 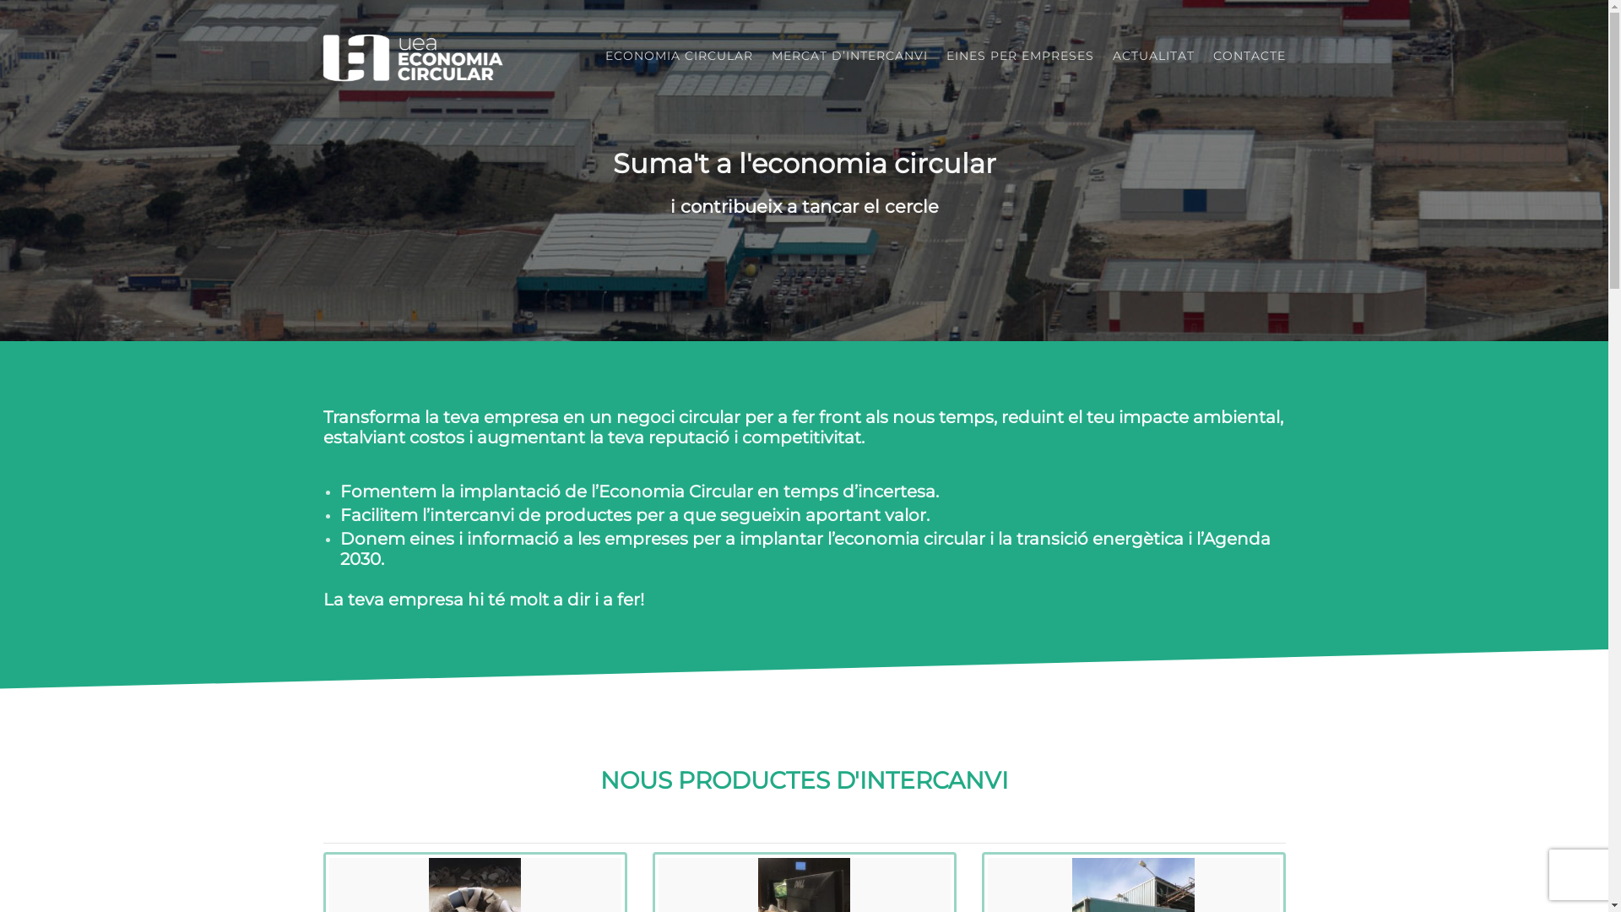 What do you see at coordinates (1020, 56) in the screenshot?
I see `EINES PER EMPRESES` at bounding box center [1020, 56].